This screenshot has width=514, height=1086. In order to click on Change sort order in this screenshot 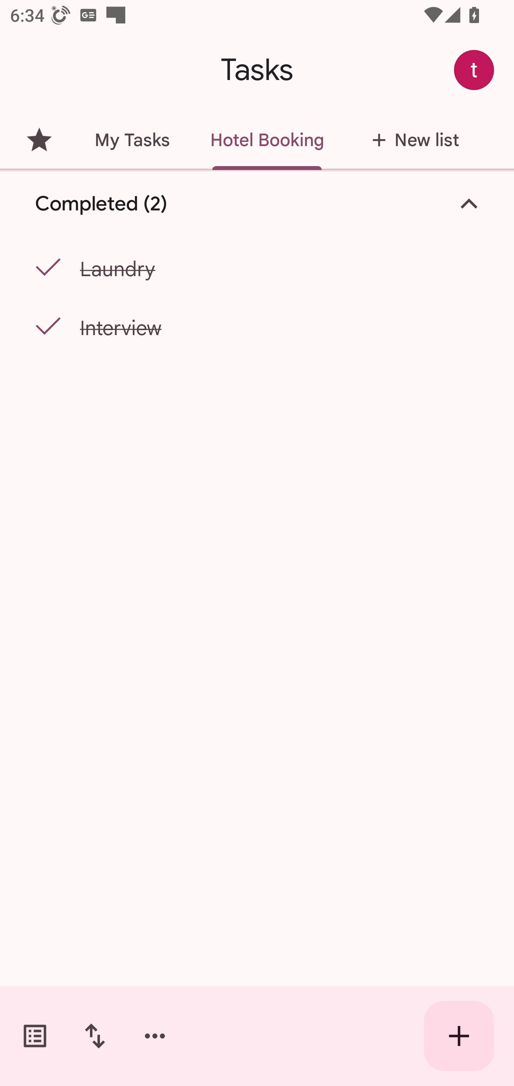, I will do `click(95, 1036)`.